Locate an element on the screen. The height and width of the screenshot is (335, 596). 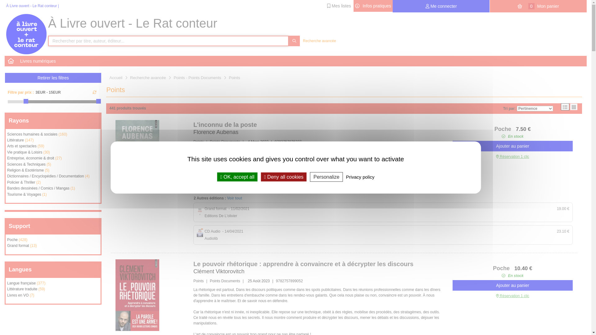
Poche is located at coordinates (502, 268).